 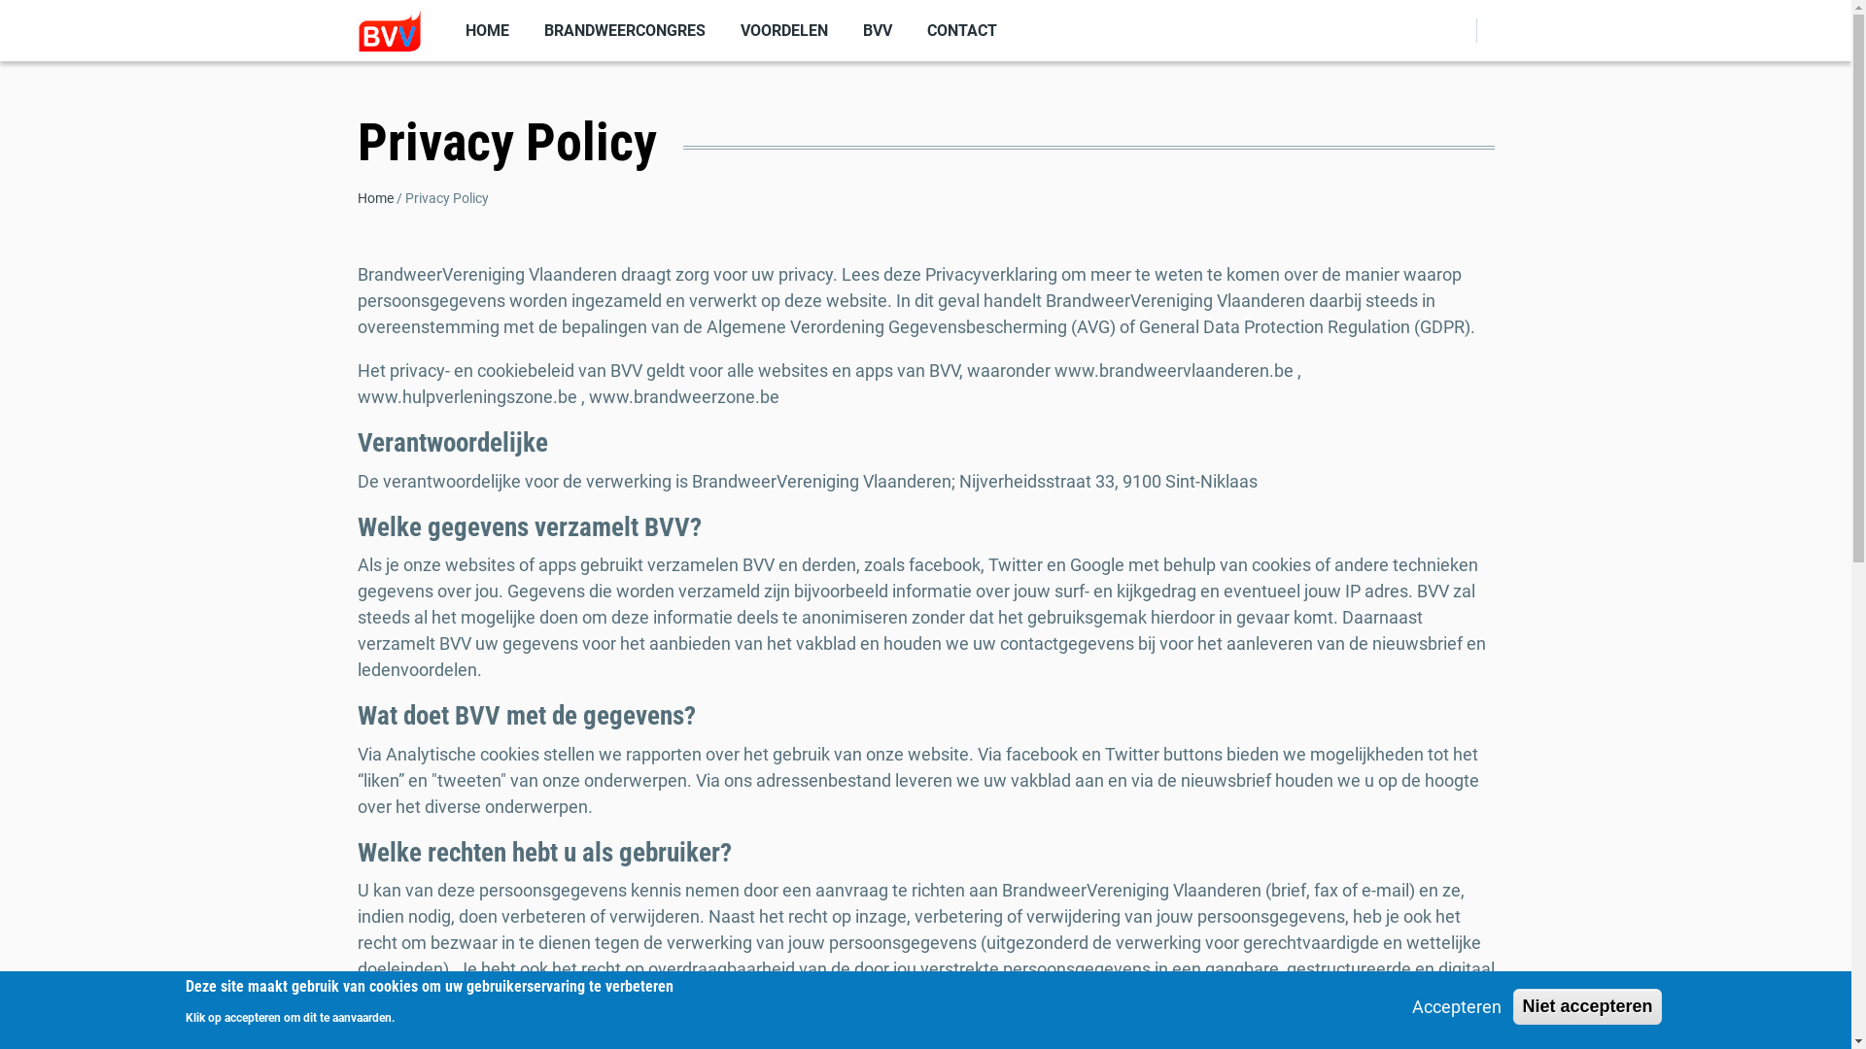 What do you see at coordinates (962, 30) in the screenshot?
I see `CONTACT` at bounding box center [962, 30].